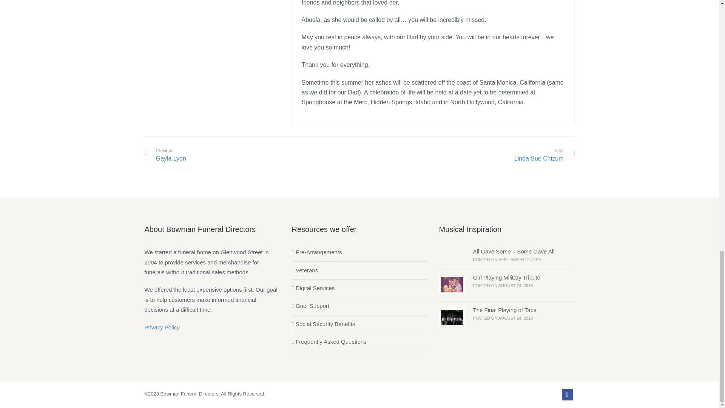 This screenshot has height=408, width=725. I want to click on Privacy Policy, so click(162, 327).